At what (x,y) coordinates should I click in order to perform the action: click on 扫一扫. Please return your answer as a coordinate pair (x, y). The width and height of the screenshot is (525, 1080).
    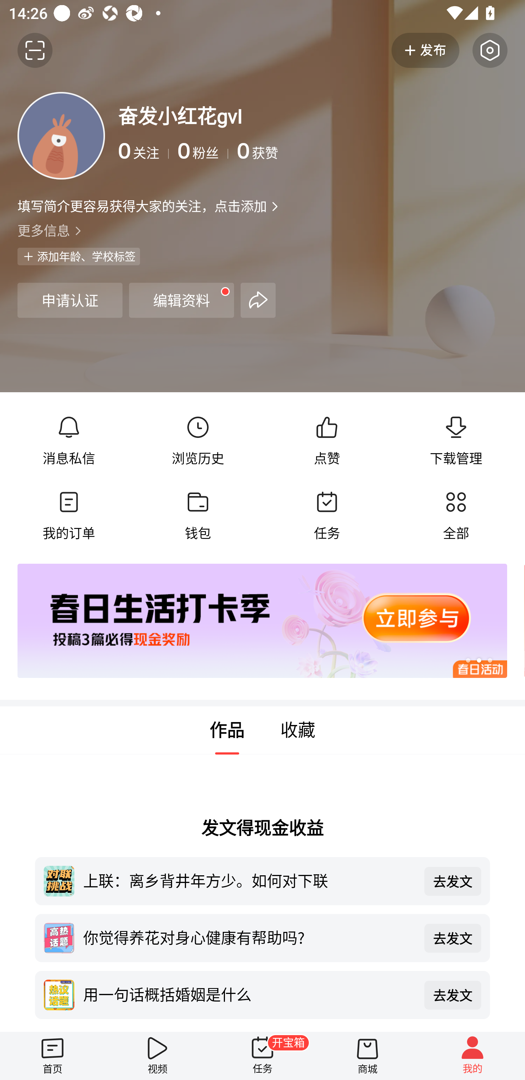
    Looking at the image, I should click on (35, 50).